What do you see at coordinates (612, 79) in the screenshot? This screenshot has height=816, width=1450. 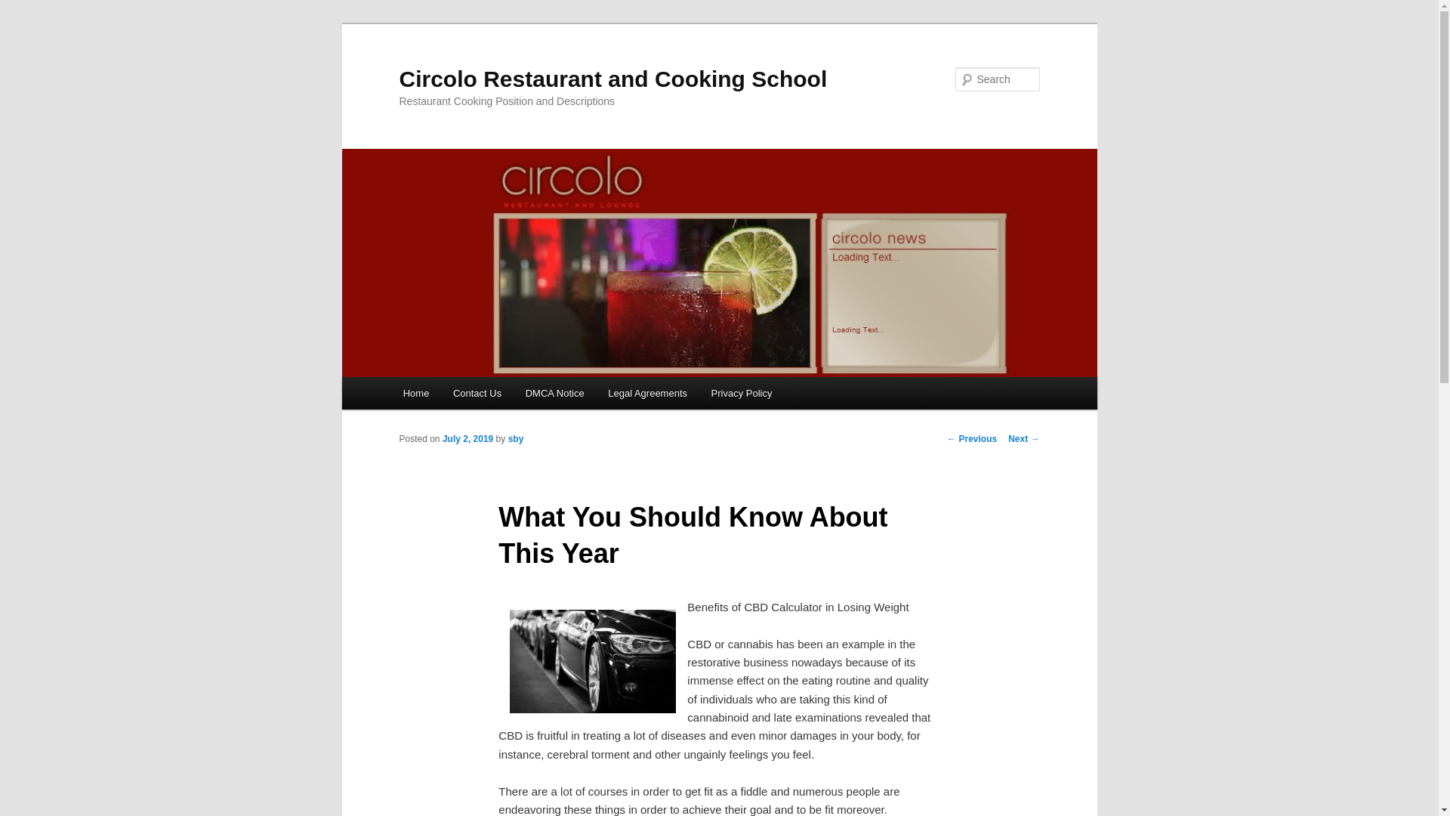 I see `Circolo Restaurant and Cooking School` at bounding box center [612, 79].